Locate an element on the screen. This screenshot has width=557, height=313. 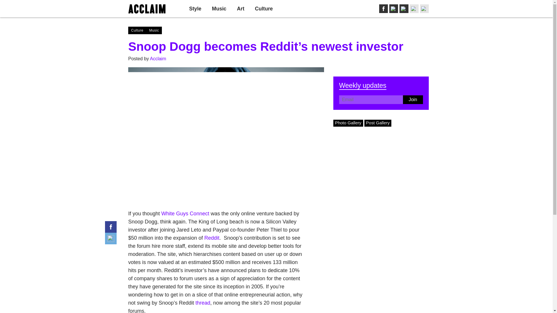
Join is located at coordinates (413, 100).